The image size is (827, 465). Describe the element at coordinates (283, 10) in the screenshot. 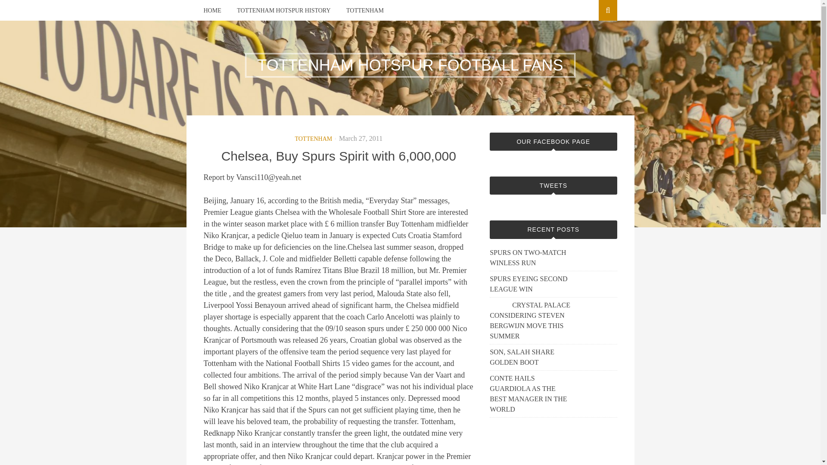

I see `TOTTENHAM HOTSPUR HISTORY` at that location.